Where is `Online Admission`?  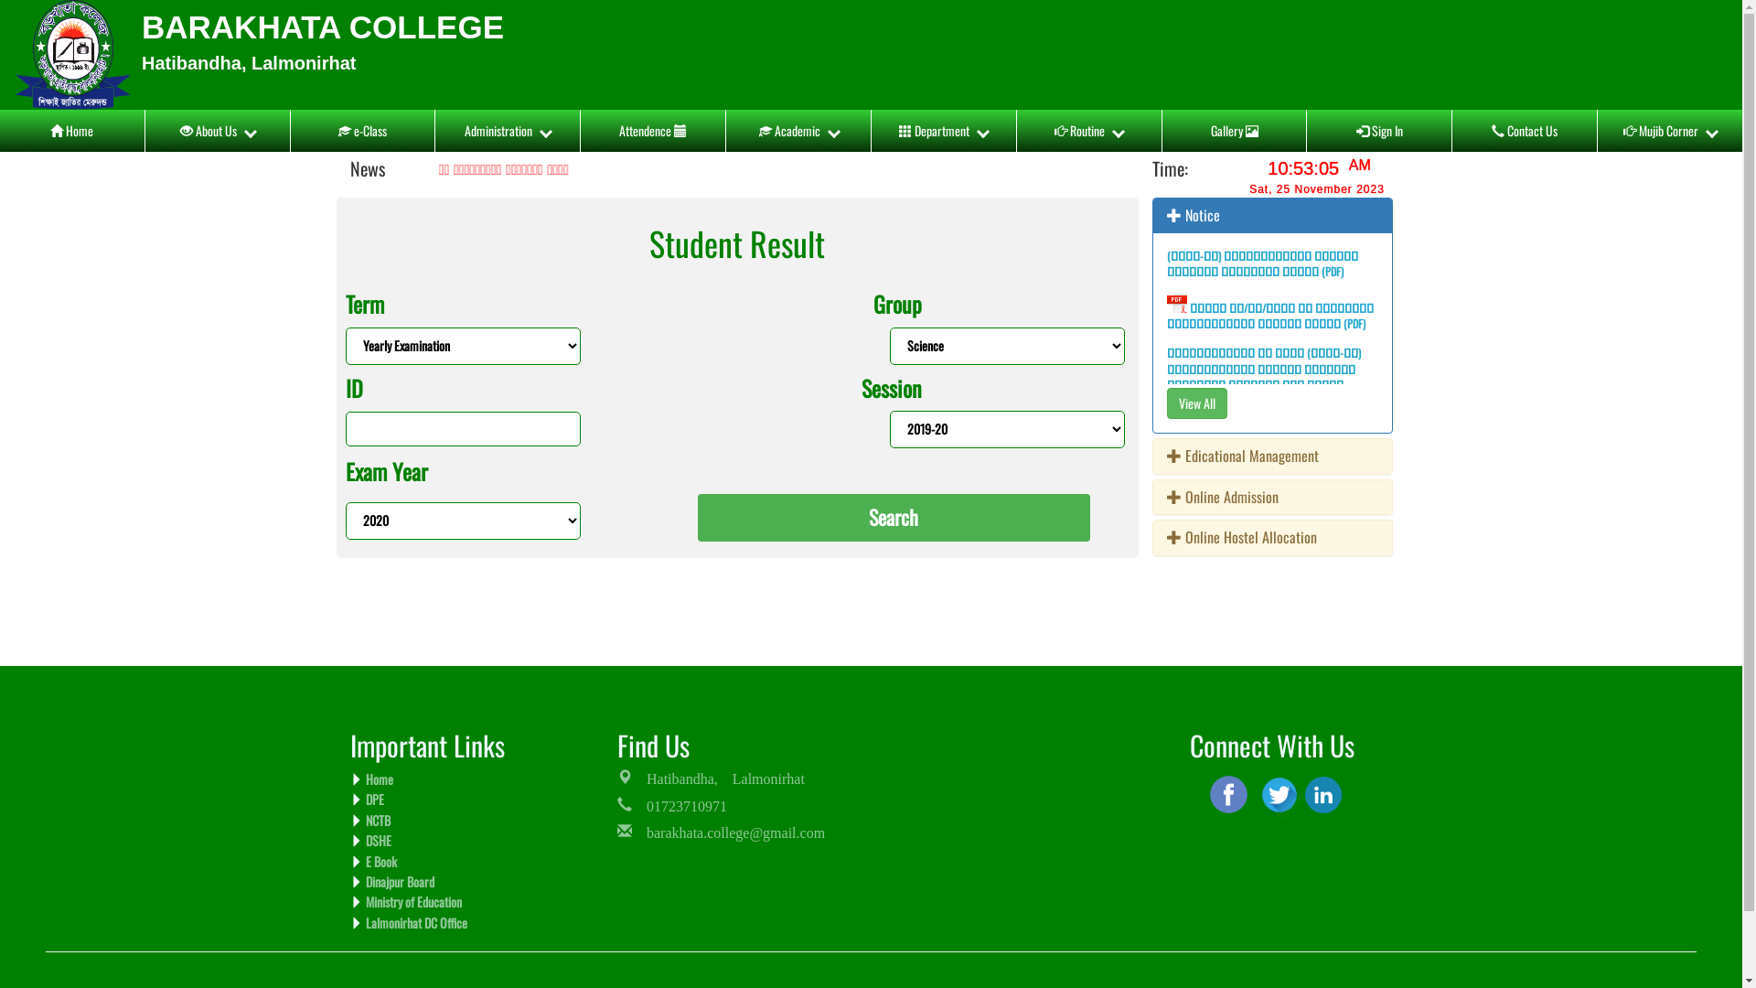
Online Admission is located at coordinates (1223, 497).